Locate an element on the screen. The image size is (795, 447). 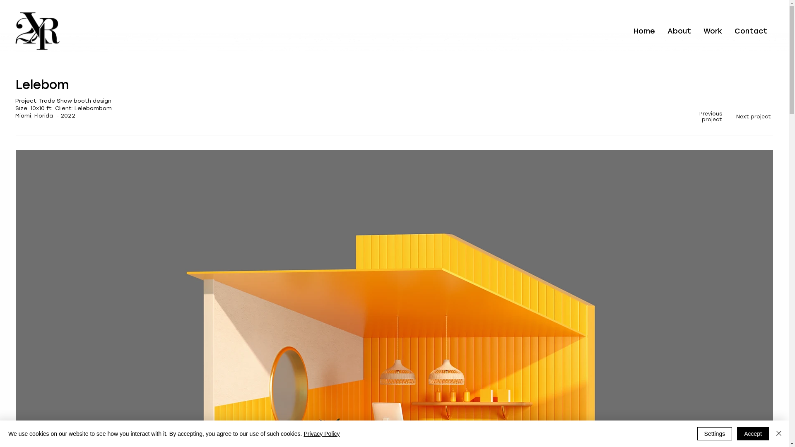
Next project is located at coordinates (754, 117).